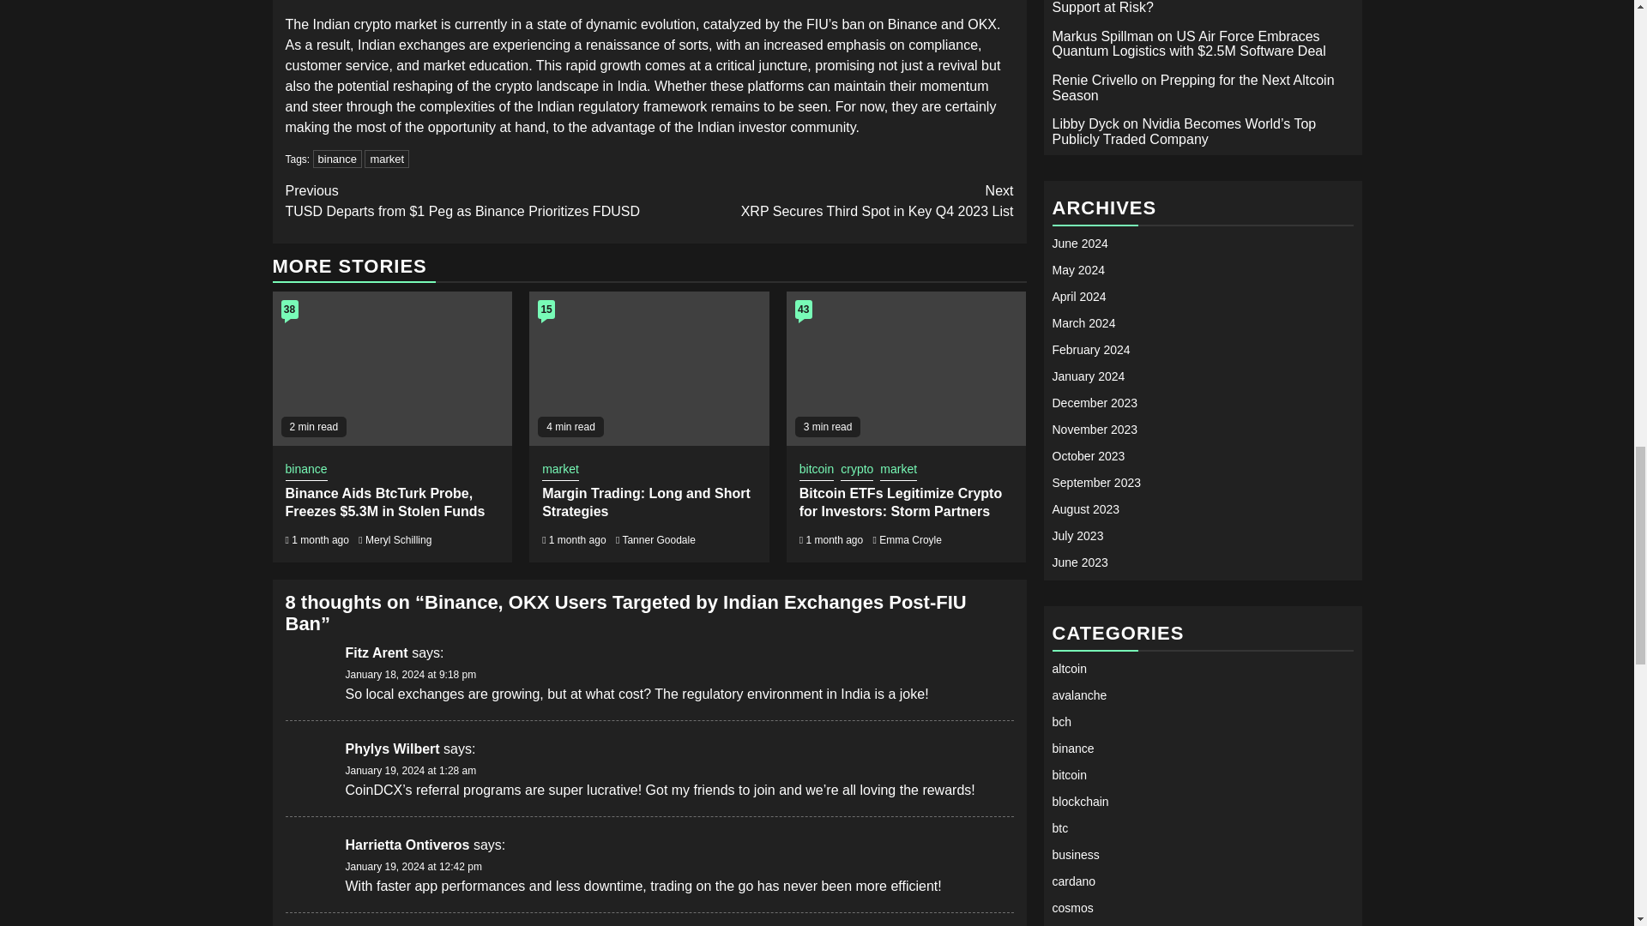 The image size is (1647, 926). Describe the element at coordinates (831, 201) in the screenshot. I see `binance` at that location.